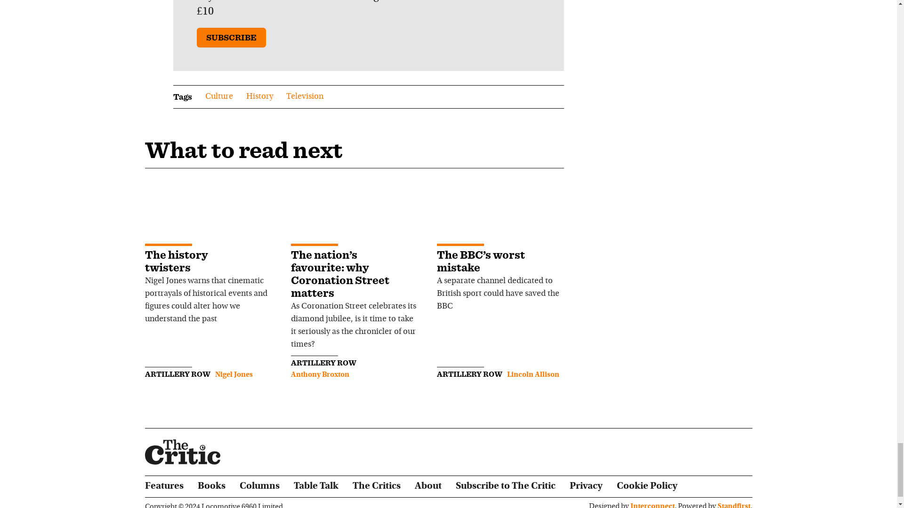 Image resolution: width=904 pixels, height=508 pixels. What do you see at coordinates (234, 374) in the screenshot?
I see `Posts by Nigel Jones` at bounding box center [234, 374].